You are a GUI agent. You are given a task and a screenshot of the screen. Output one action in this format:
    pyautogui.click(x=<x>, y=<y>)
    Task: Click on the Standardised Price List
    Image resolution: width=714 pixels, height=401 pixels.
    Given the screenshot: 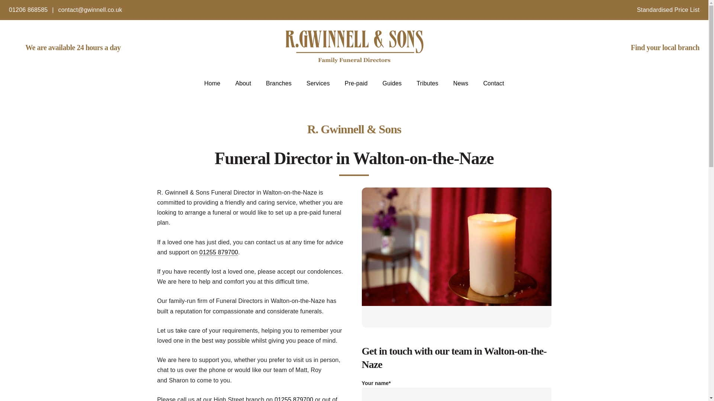 What is the action you would take?
    pyautogui.click(x=668, y=10)
    